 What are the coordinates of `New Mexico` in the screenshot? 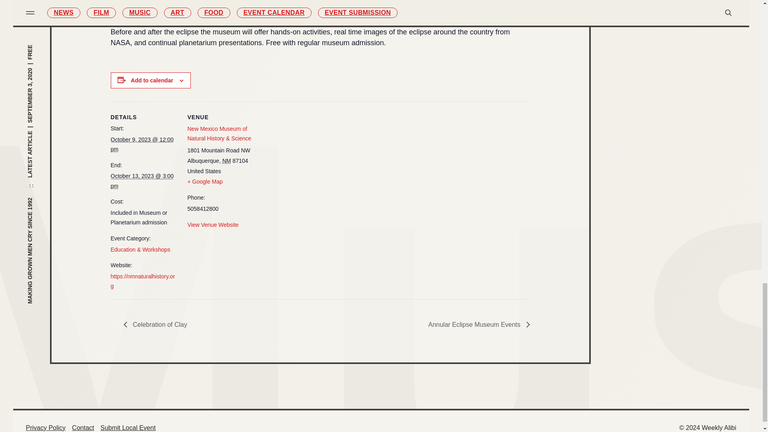 It's located at (226, 161).